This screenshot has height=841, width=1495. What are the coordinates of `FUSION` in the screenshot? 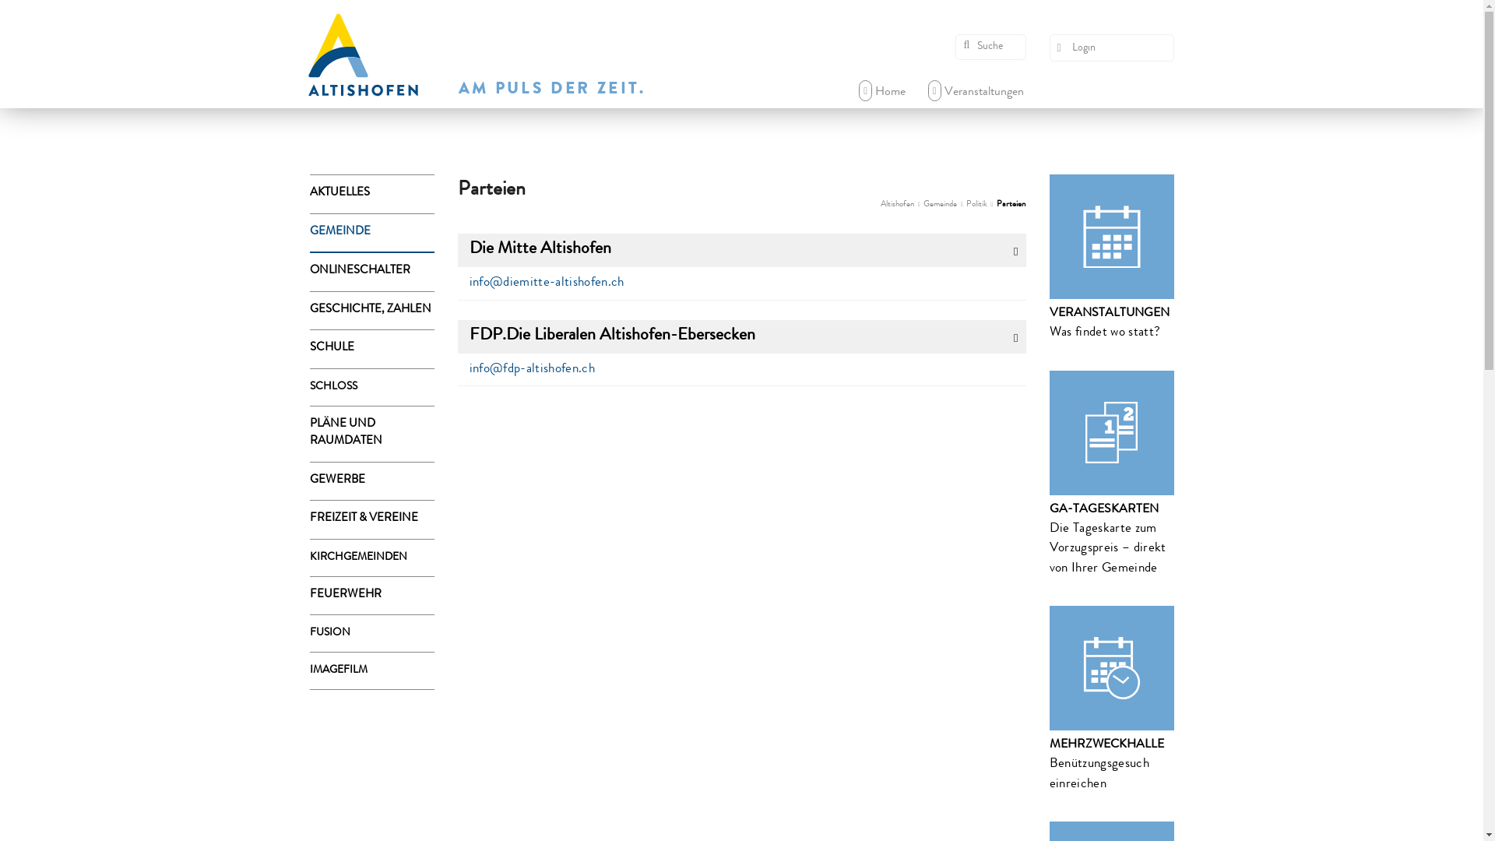 It's located at (372, 634).